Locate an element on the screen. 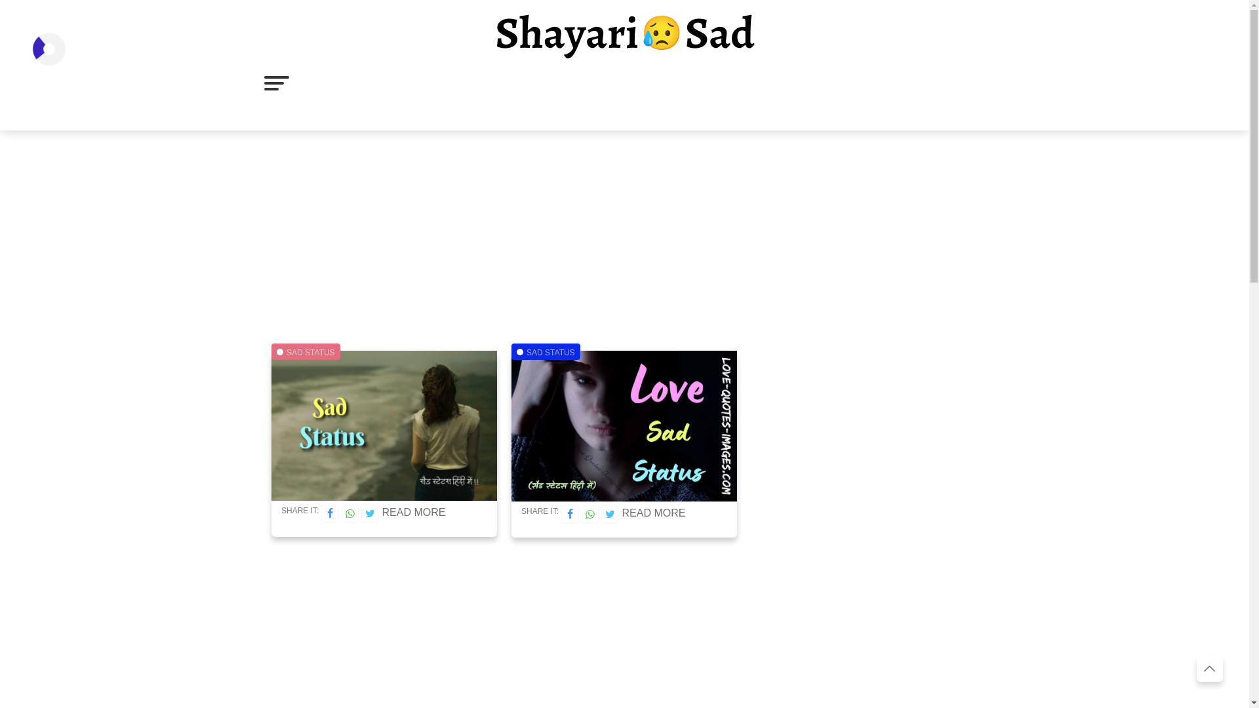 The image size is (1259, 708). LOVE SHAYARI is located at coordinates (345, 113).